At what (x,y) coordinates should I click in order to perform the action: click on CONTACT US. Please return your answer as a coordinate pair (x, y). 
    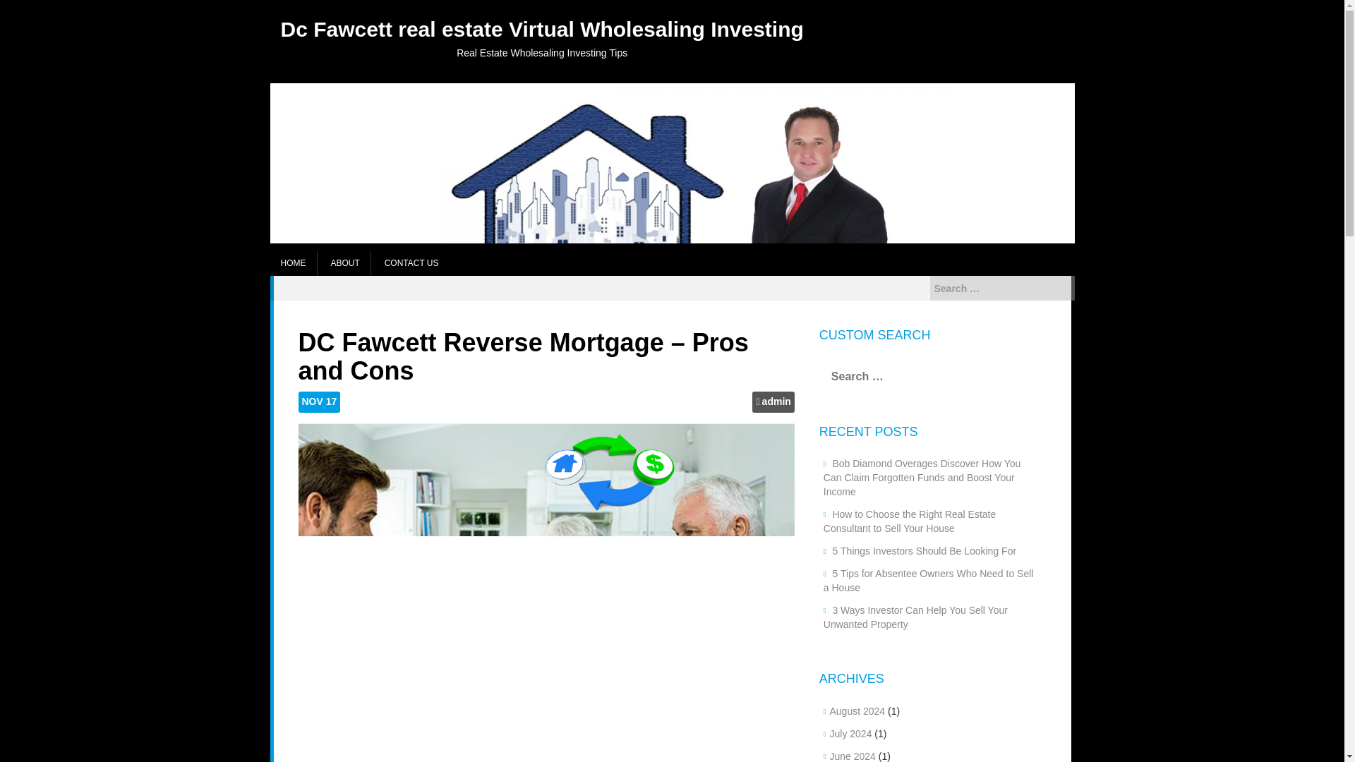
    Looking at the image, I should click on (411, 263).